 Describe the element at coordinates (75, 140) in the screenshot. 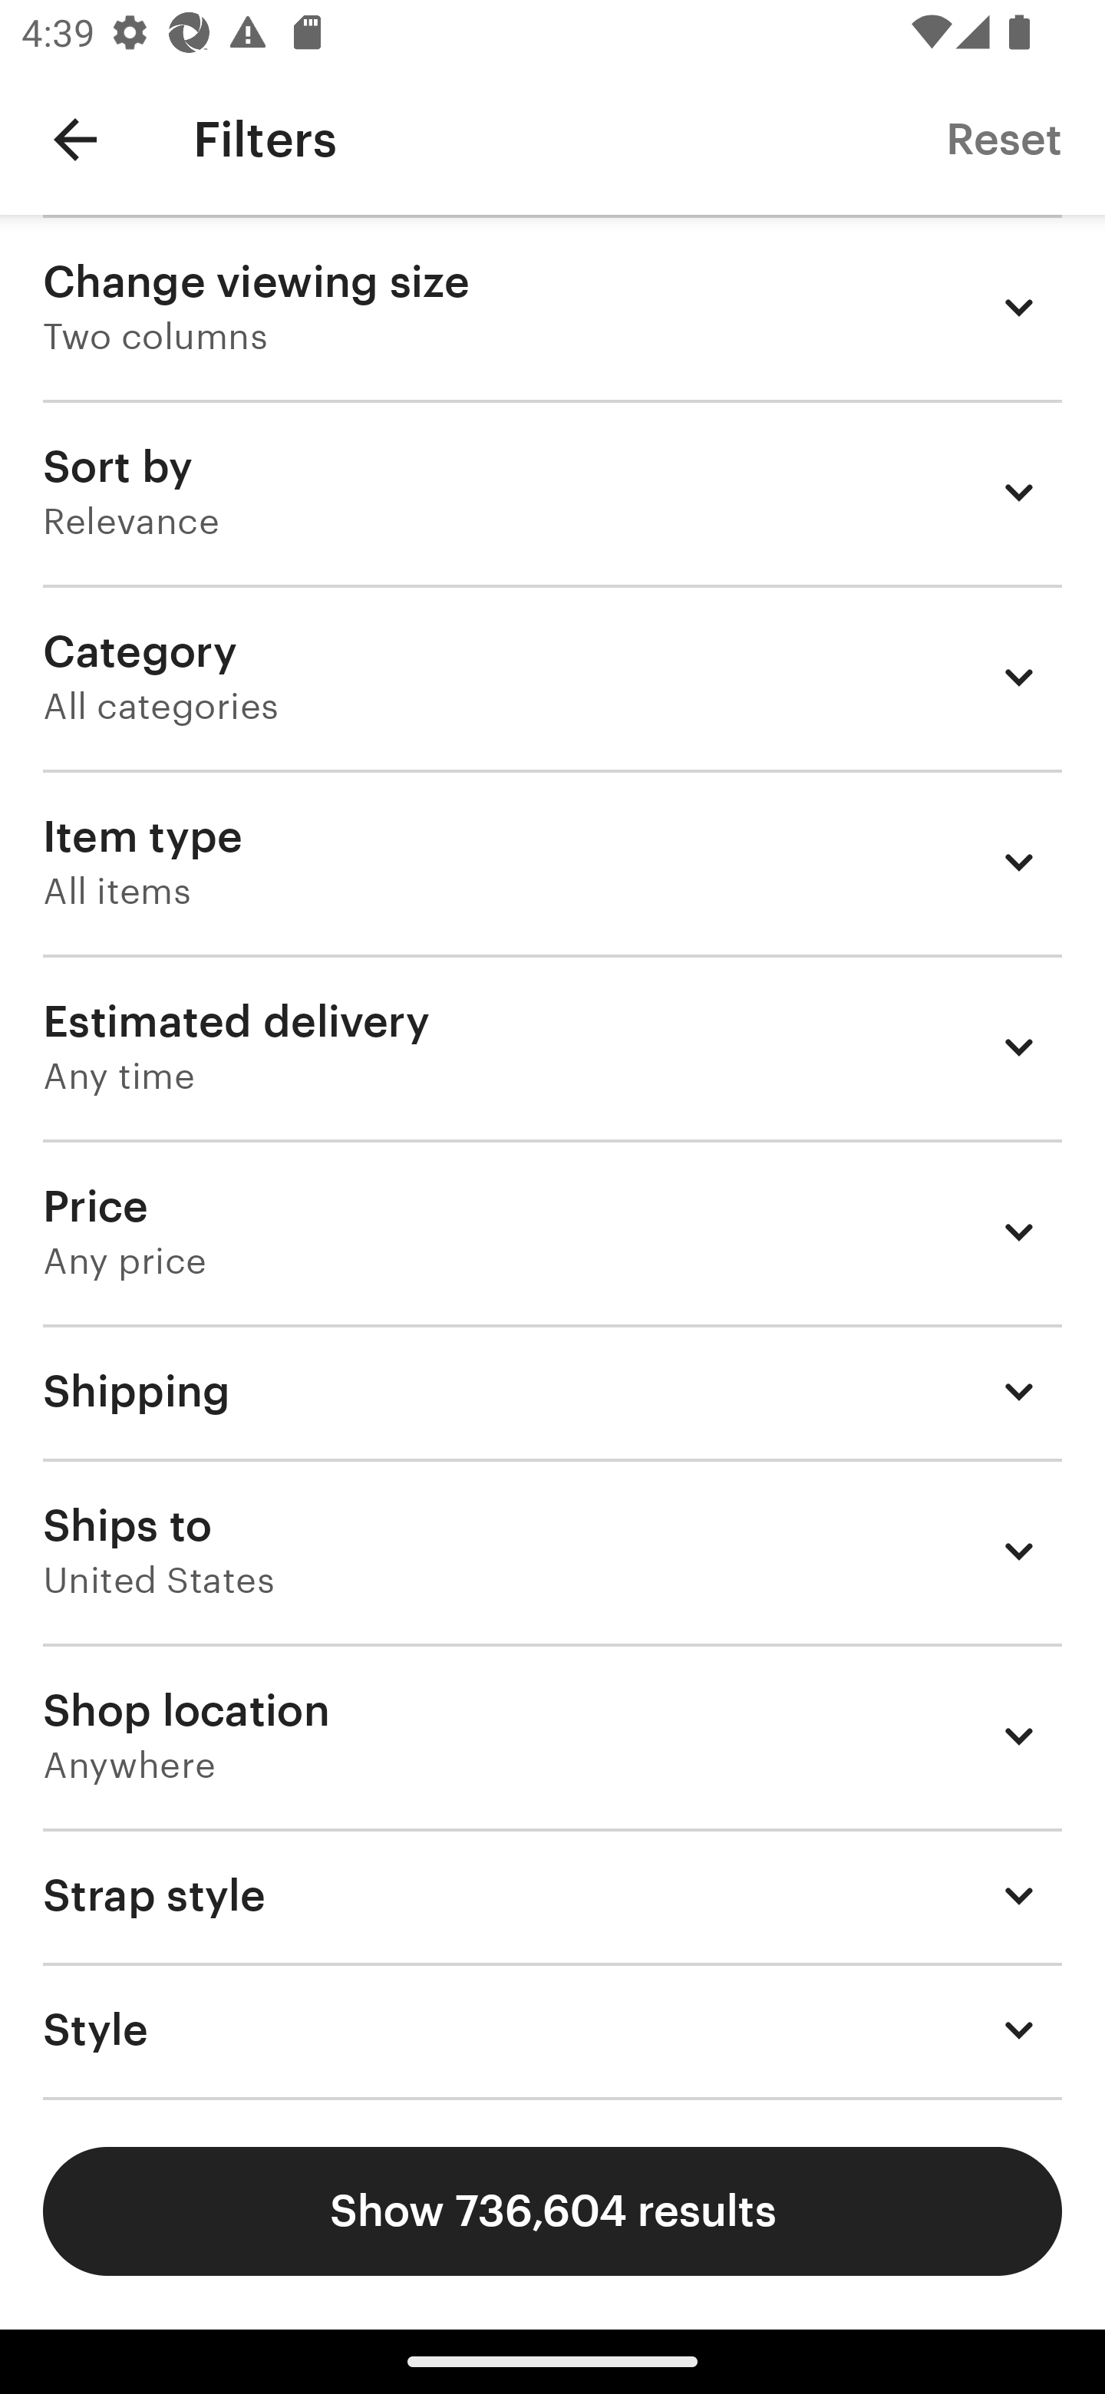

I see `Navigate up` at that location.